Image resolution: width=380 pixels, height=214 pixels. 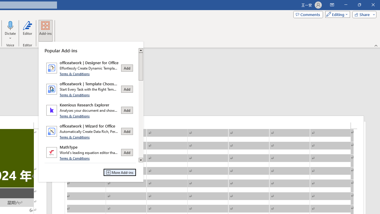 I want to click on Add, so click(x=127, y=152).